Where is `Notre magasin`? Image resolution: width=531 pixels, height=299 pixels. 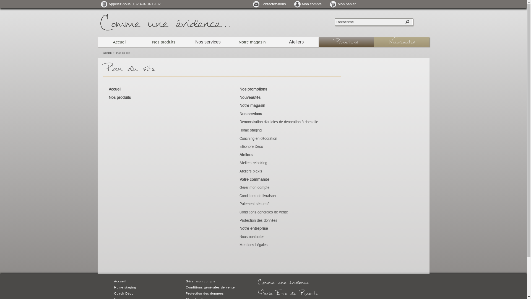 Notre magasin is located at coordinates (252, 106).